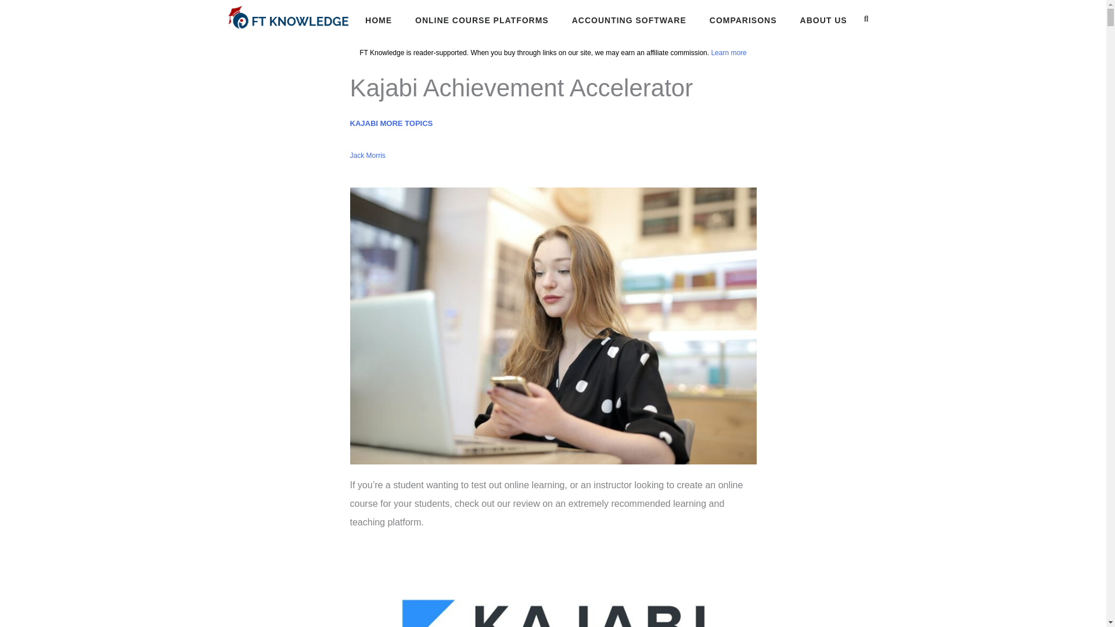 This screenshot has width=1115, height=627. I want to click on Kajabi Achievement Accelerator, so click(553, 588).